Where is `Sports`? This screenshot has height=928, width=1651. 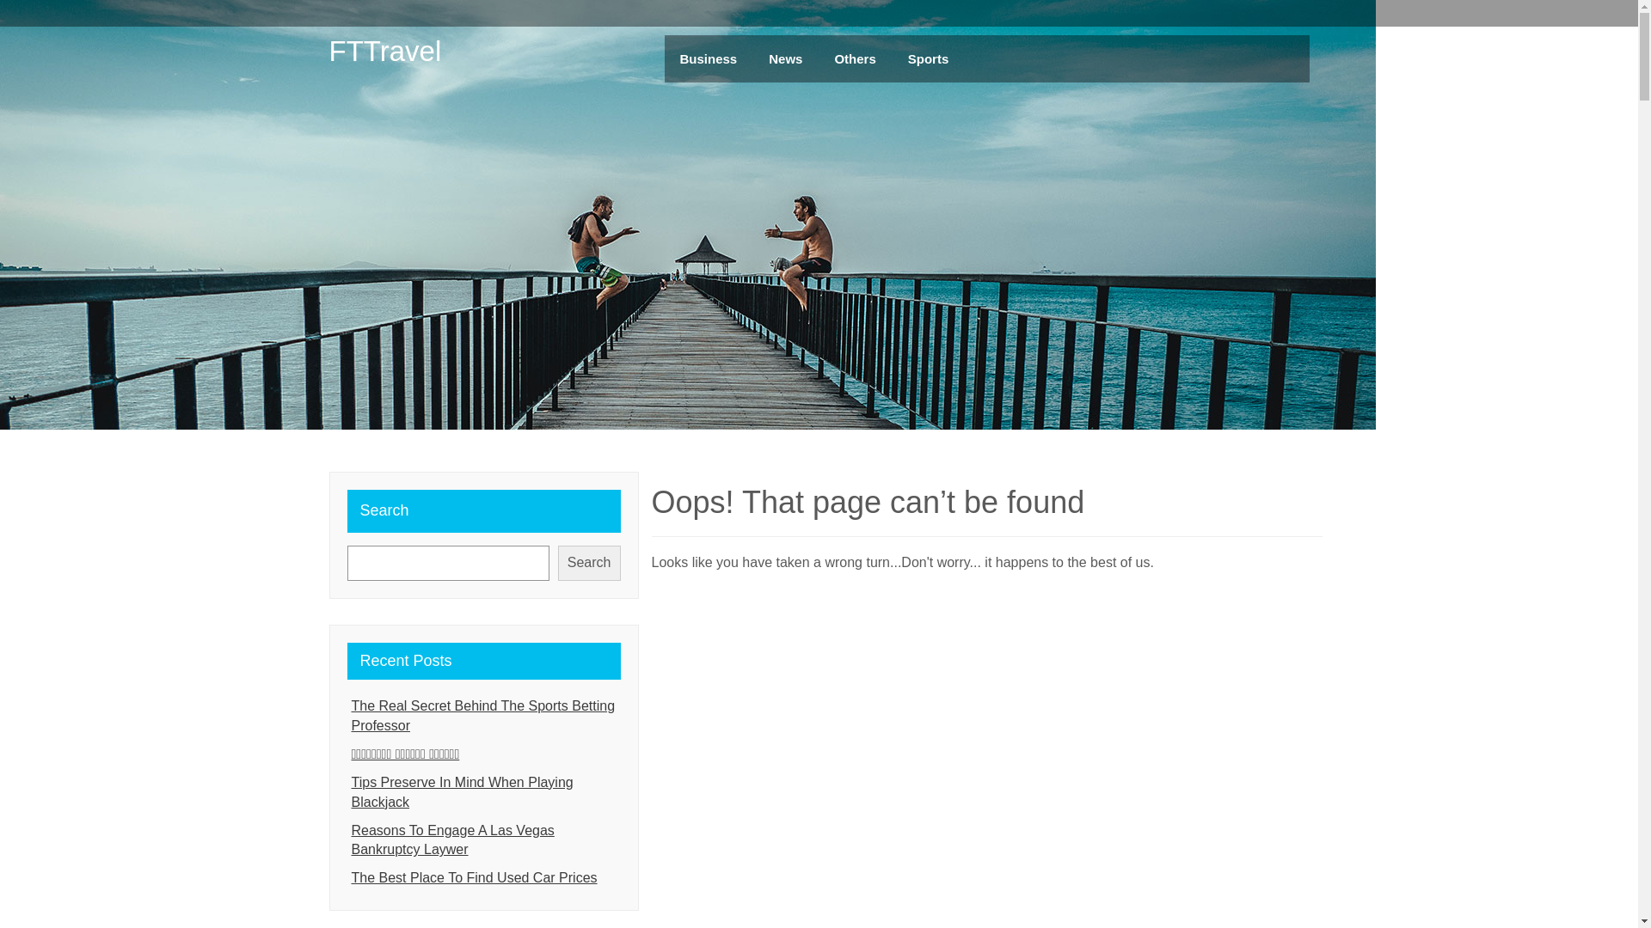
Sports is located at coordinates (929, 58).